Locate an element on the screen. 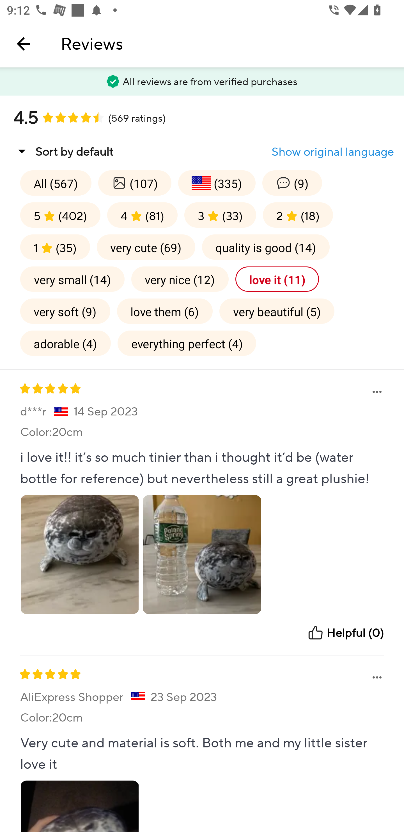  3 (33) is located at coordinates (220, 215).